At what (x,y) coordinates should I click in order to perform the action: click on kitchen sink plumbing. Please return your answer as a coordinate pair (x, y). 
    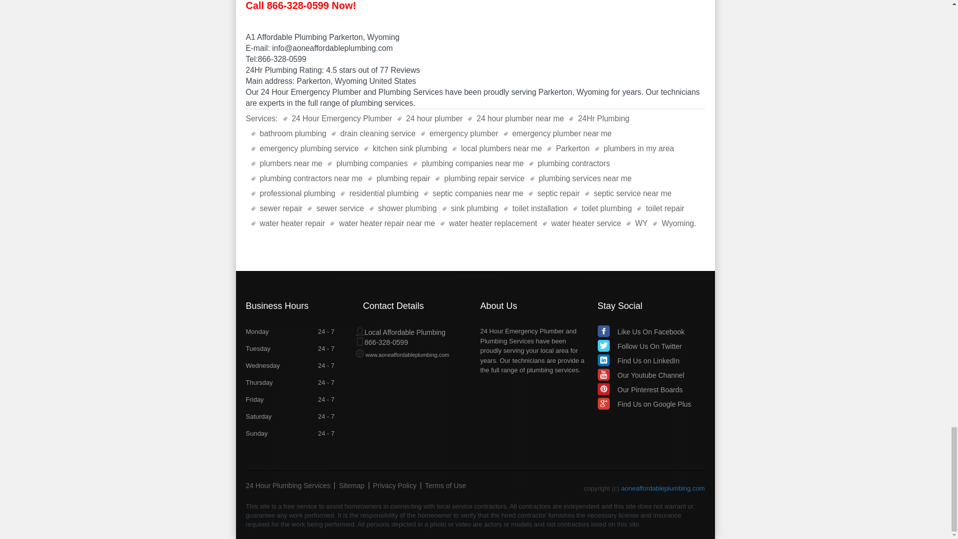
    Looking at the image, I should click on (405, 149).